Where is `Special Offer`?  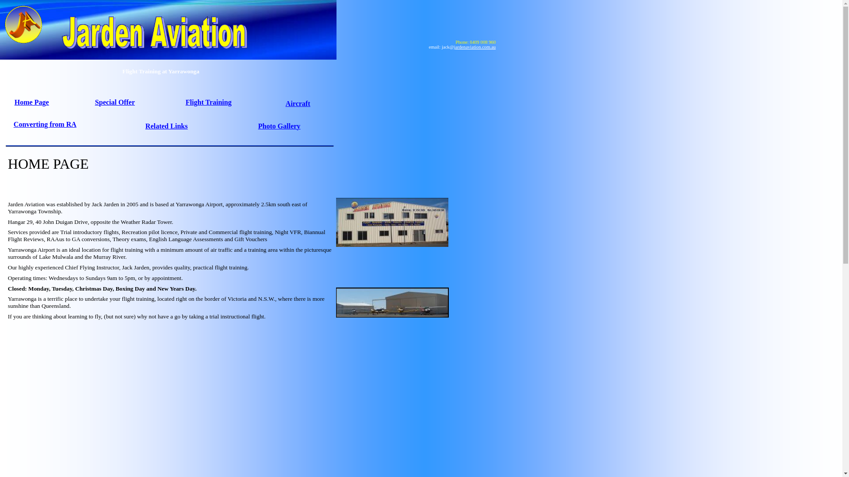 Special Offer is located at coordinates (115, 103).